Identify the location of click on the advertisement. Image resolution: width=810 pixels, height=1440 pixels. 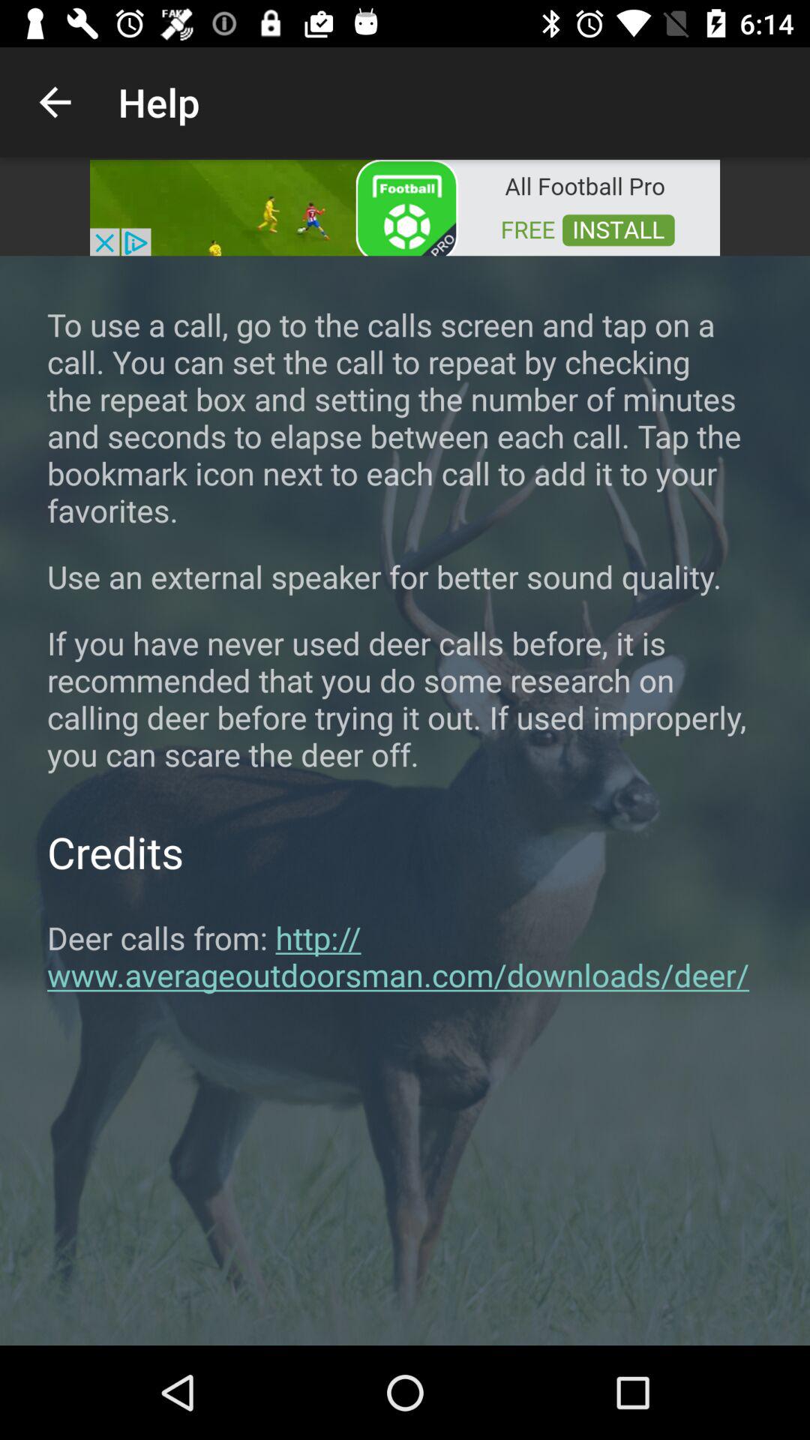
(405, 207).